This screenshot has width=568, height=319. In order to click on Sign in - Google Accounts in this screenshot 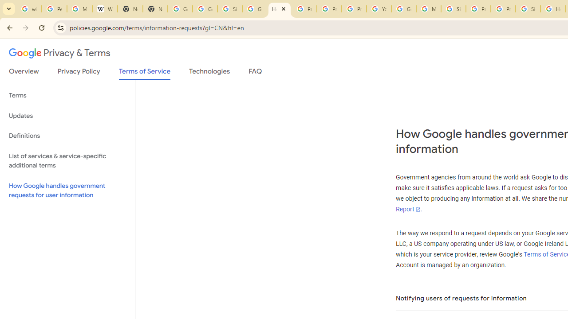, I will do `click(454, 9)`.